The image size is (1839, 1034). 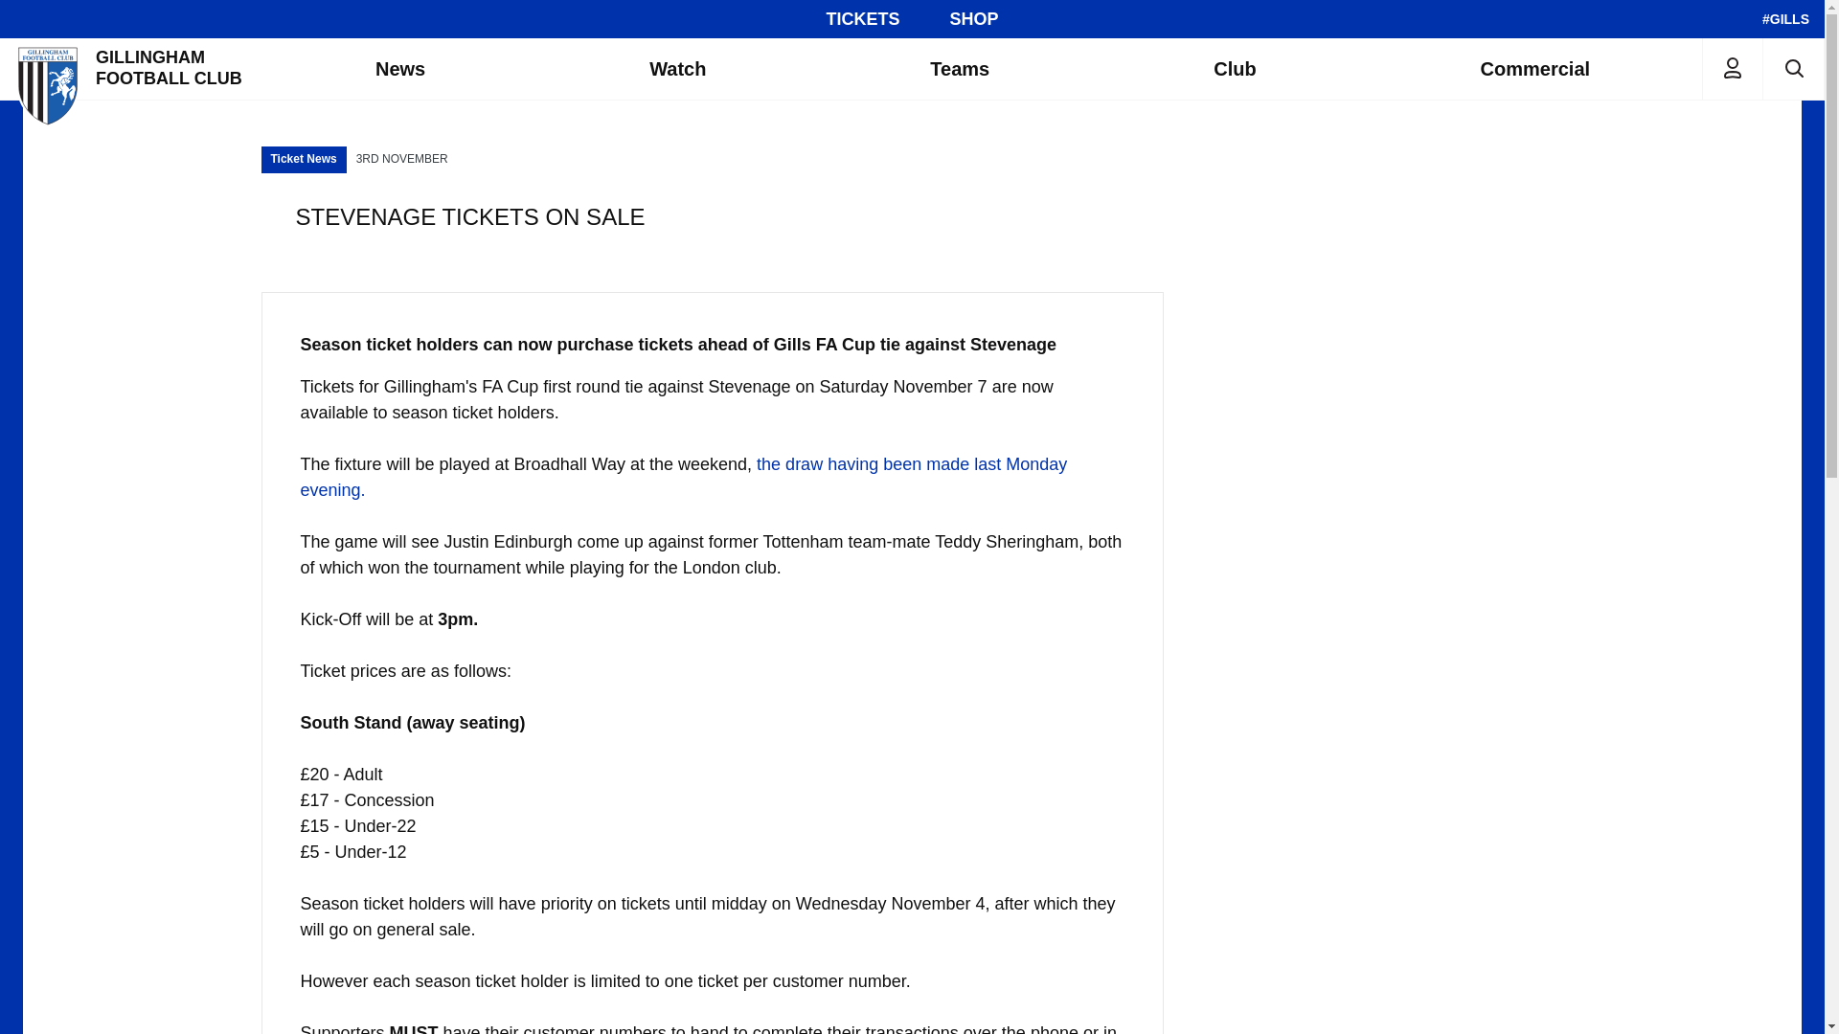 What do you see at coordinates (862, 19) in the screenshot?
I see `TICKETS` at bounding box center [862, 19].